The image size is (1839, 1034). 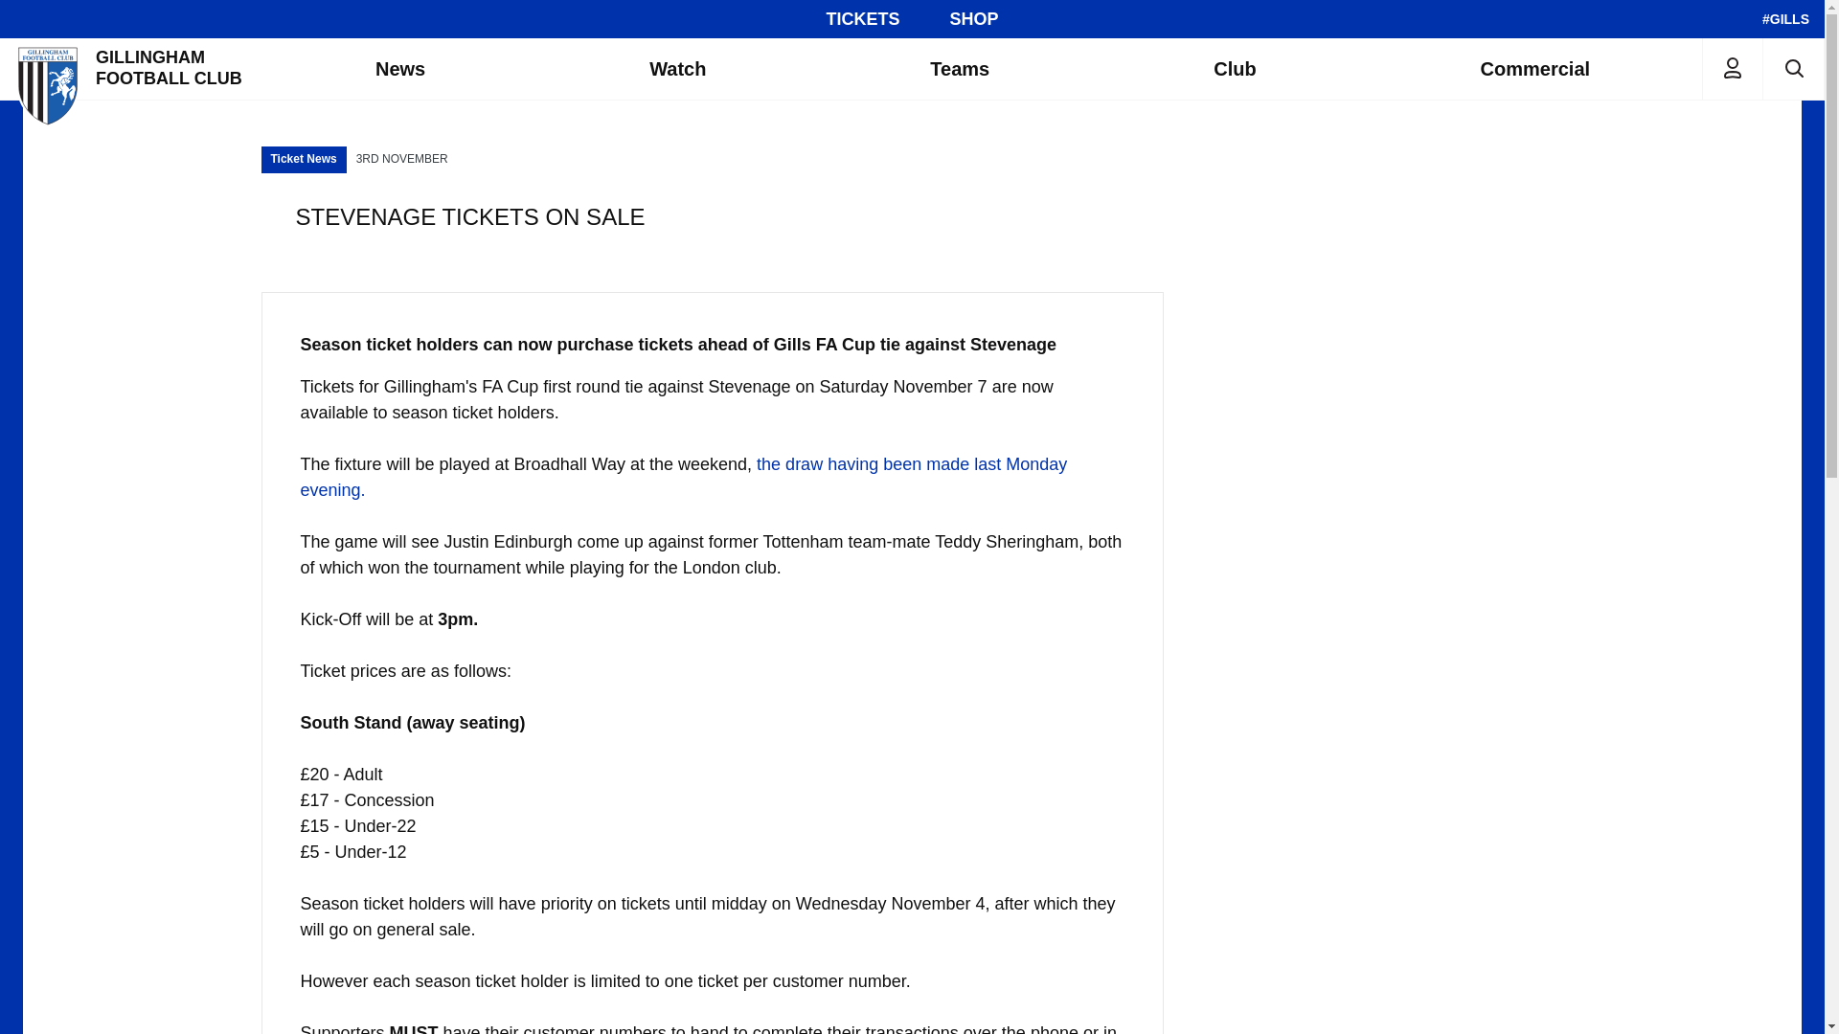 What do you see at coordinates (862, 19) in the screenshot?
I see `TICKETS` at bounding box center [862, 19].